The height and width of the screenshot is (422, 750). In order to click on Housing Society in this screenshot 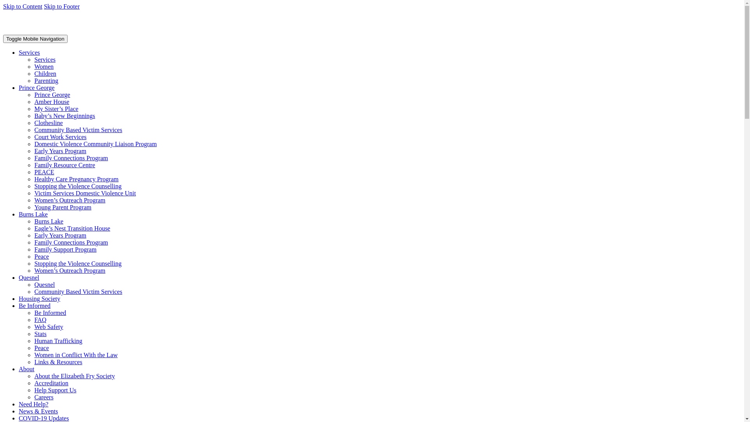, I will do `click(39, 299)`.